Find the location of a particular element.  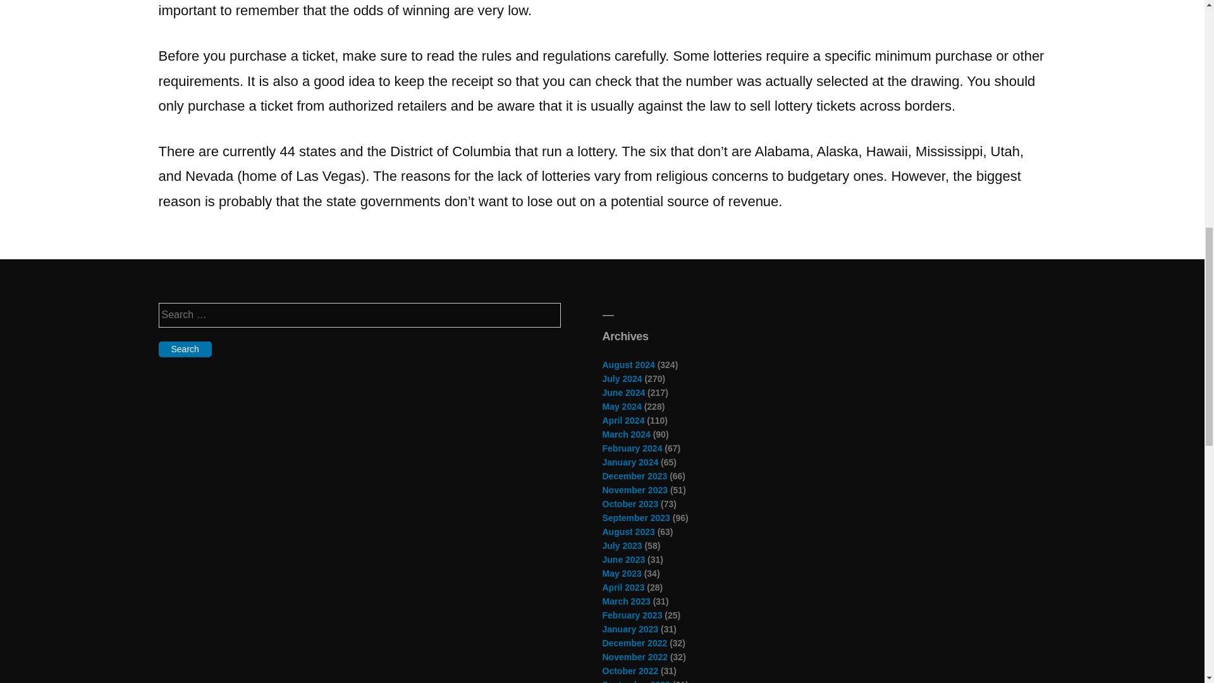

January 2024 is located at coordinates (630, 462).